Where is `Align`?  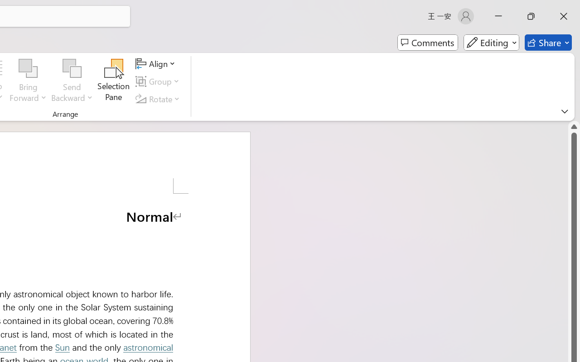
Align is located at coordinates (157, 64).